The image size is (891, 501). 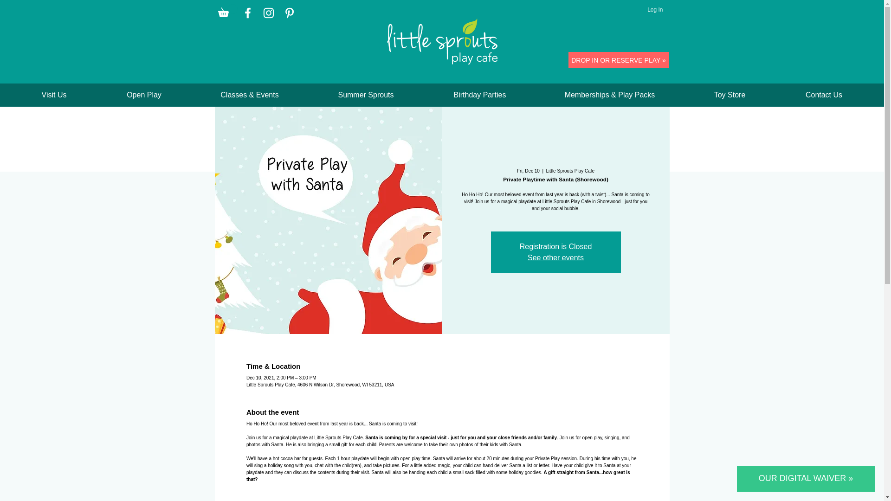 I want to click on Log In, so click(x=654, y=9).